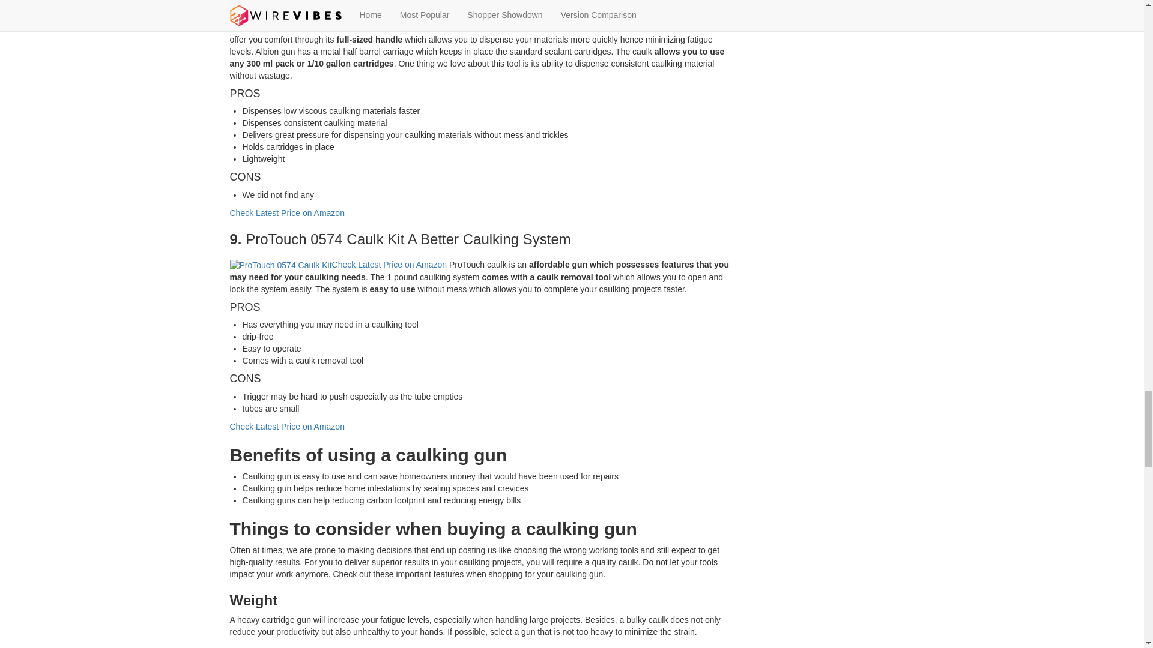 The height and width of the screenshot is (648, 1153). Describe the element at coordinates (280, 265) in the screenshot. I see `ProTouch 0574 Caulk Kit` at that location.